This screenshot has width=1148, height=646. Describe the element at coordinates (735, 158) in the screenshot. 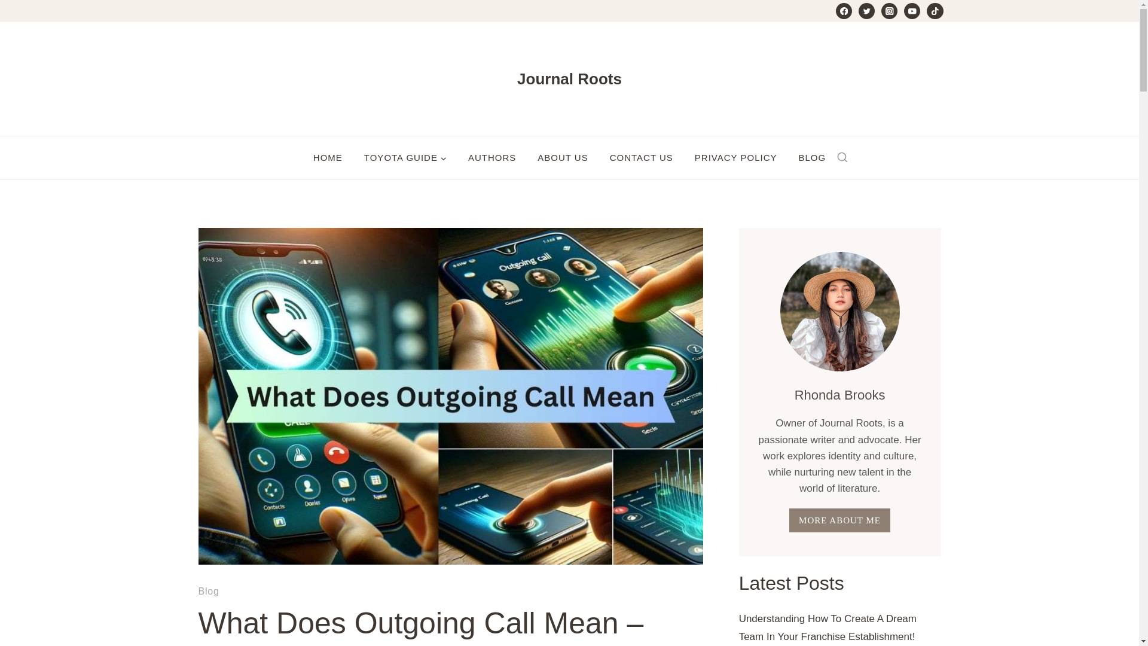

I see `PRIVACY POLICY` at that location.